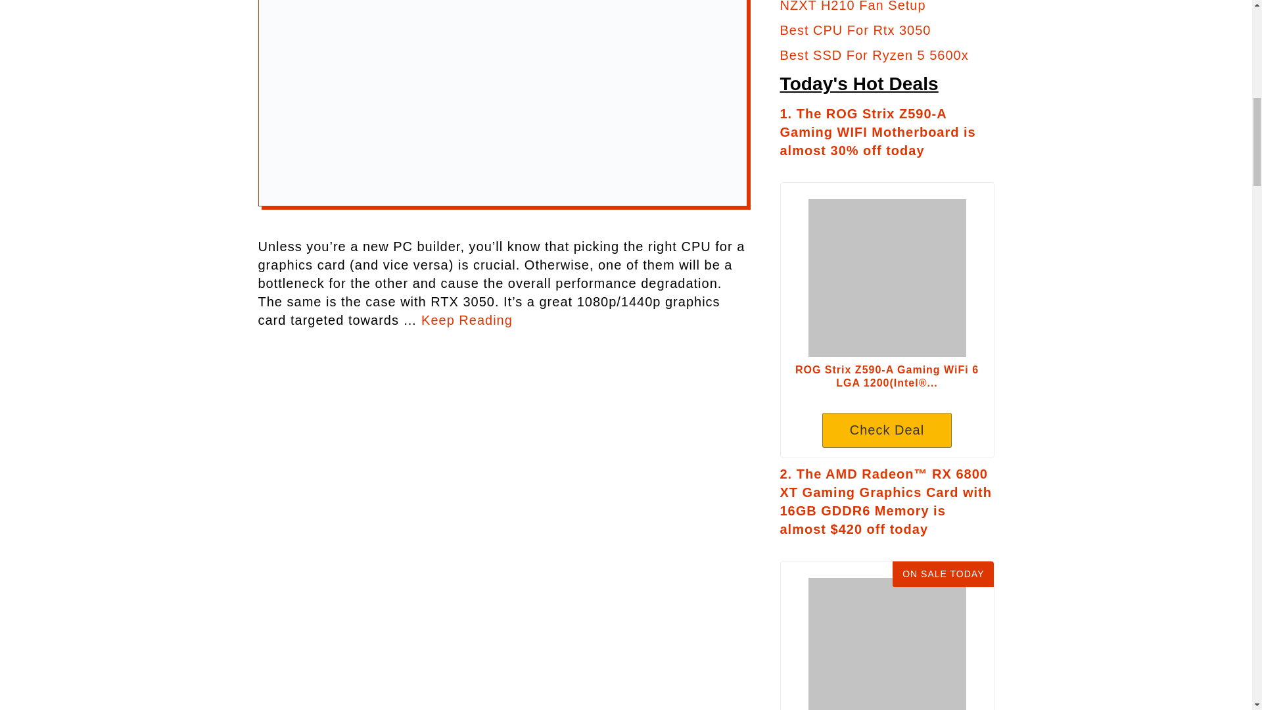 The width and height of the screenshot is (1262, 710). Describe the element at coordinates (887, 430) in the screenshot. I see `Check Deal` at that location.